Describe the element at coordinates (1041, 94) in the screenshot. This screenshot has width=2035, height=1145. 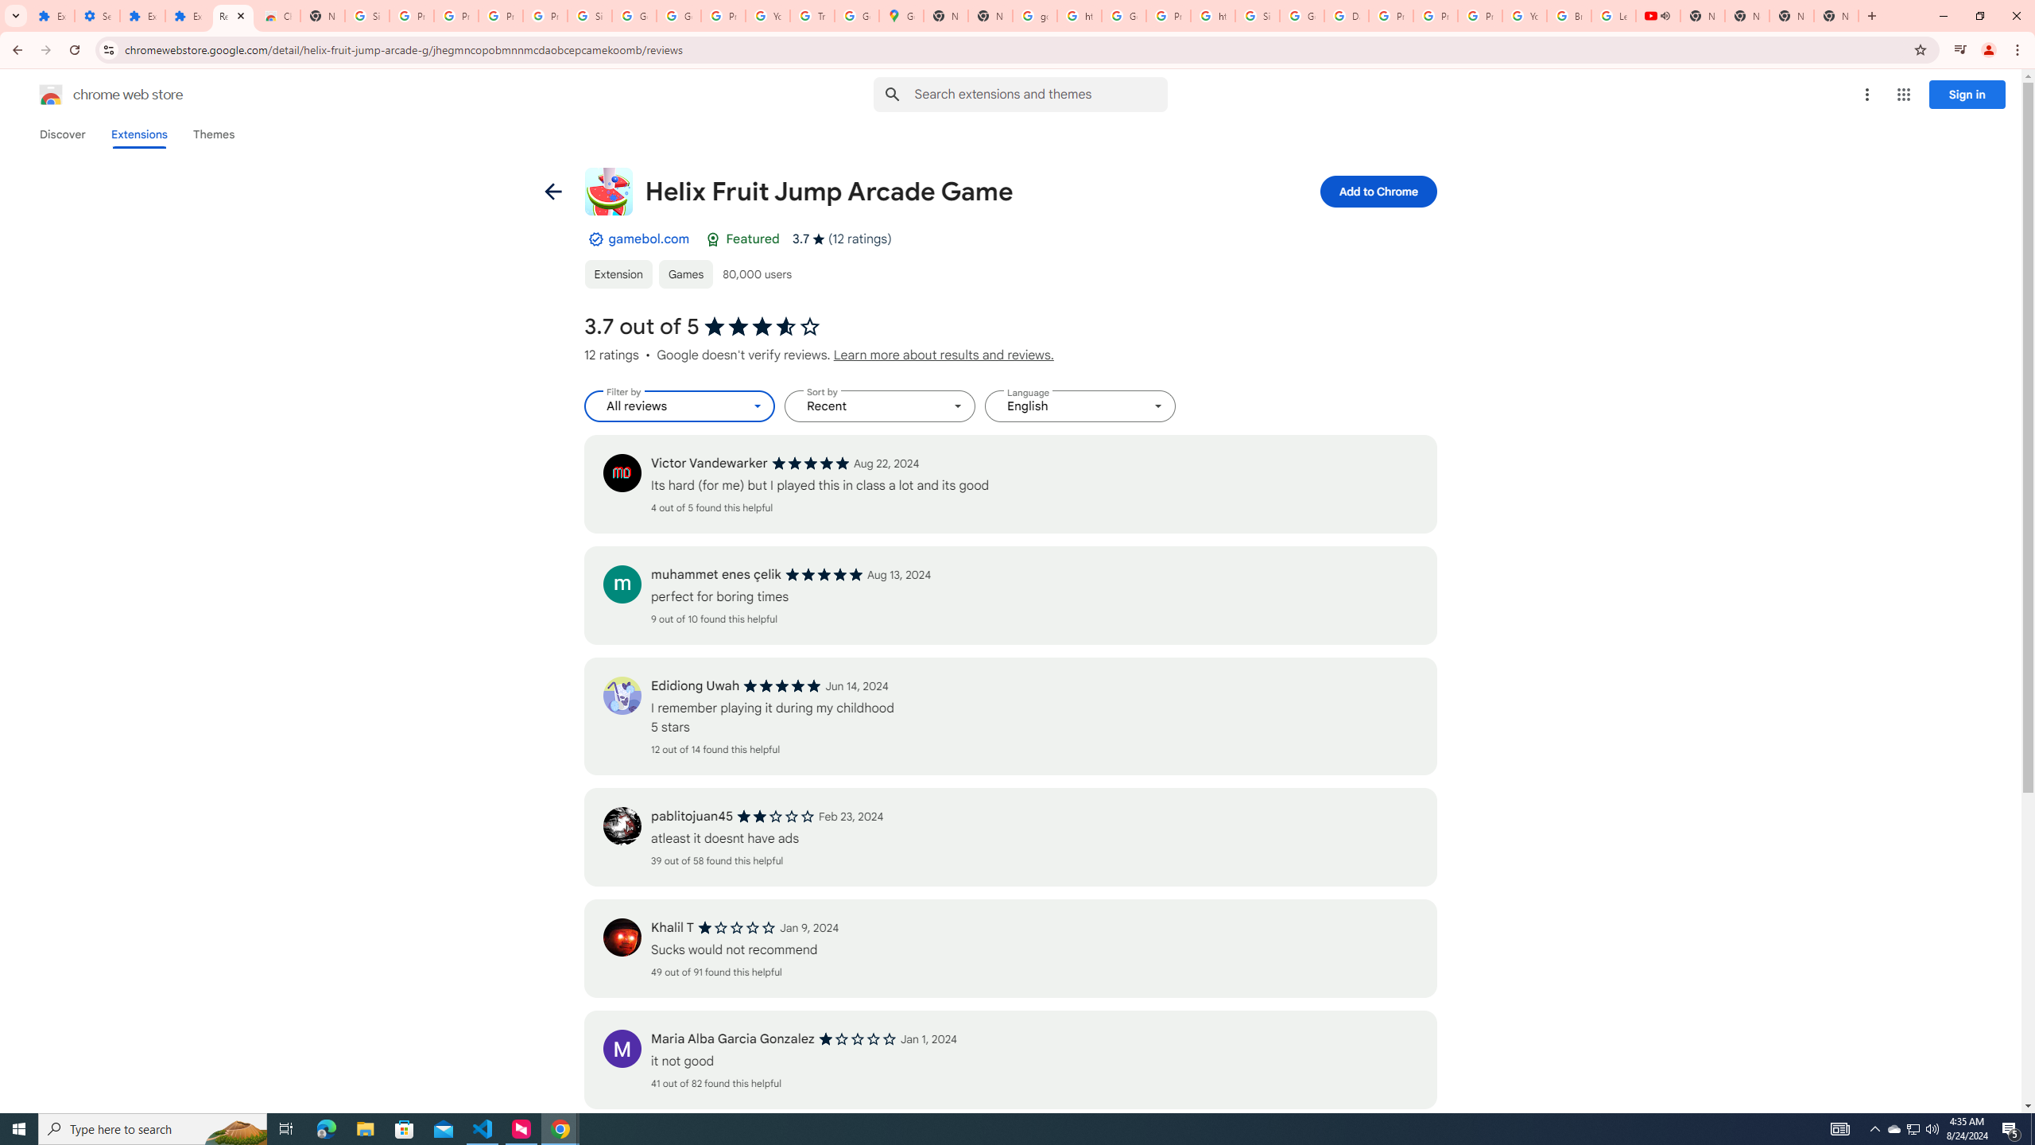
I see `Search input` at that location.